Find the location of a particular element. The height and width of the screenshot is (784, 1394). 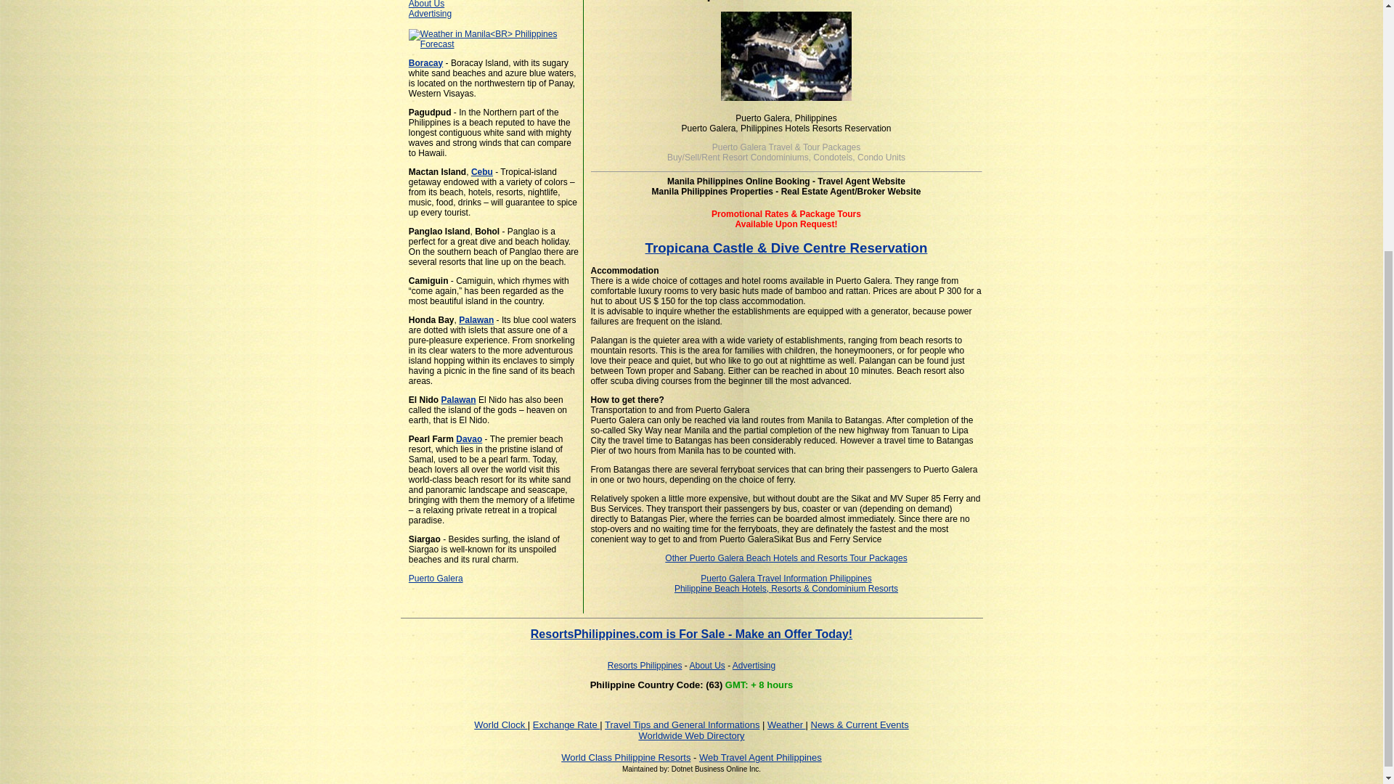

Palawan is located at coordinates (459, 400).